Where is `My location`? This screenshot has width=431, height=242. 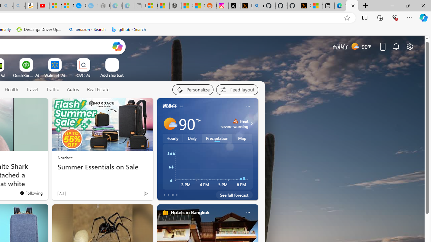
My location is located at coordinates (181, 106).